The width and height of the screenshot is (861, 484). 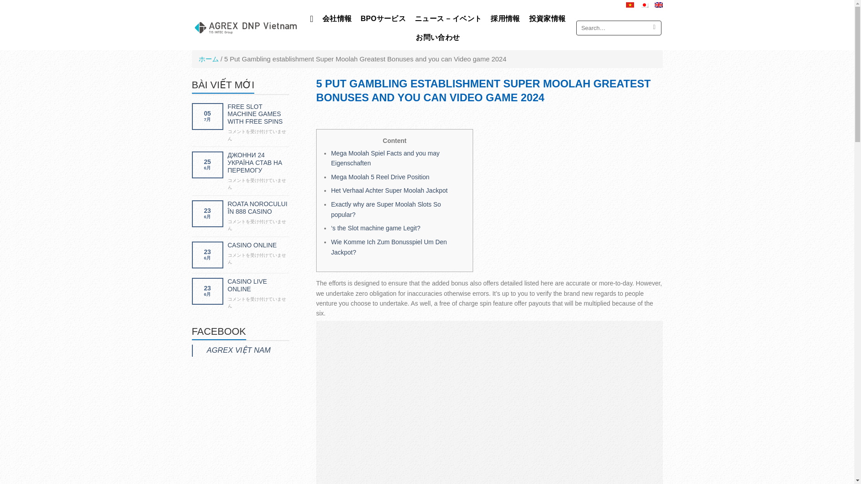 I want to click on Mega Moolah 5 Reel Drive Position, so click(x=379, y=177).